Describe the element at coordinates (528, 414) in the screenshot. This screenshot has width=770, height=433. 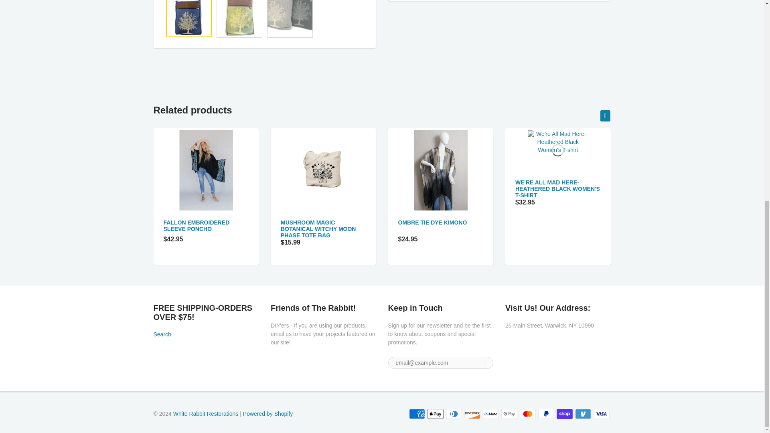
I see `Mastercard` at that location.